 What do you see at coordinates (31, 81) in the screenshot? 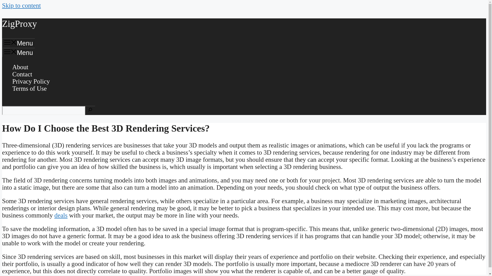
I see `Privacy Policy` at bounding box center [31, 81].